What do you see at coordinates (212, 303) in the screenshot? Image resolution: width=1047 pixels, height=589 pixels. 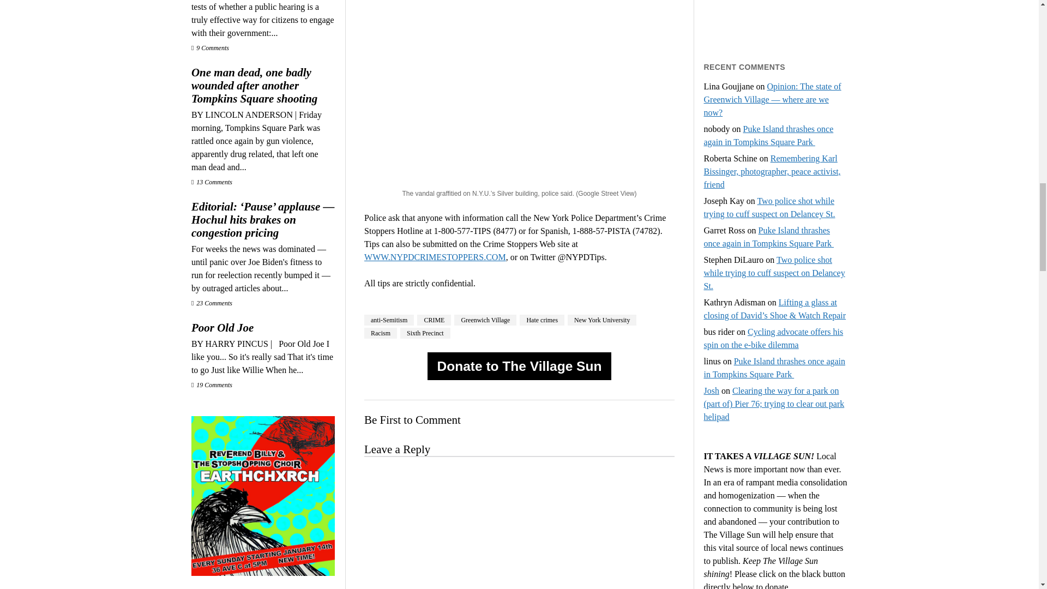 I see `23 Comments` at bounding box center [212, 303].